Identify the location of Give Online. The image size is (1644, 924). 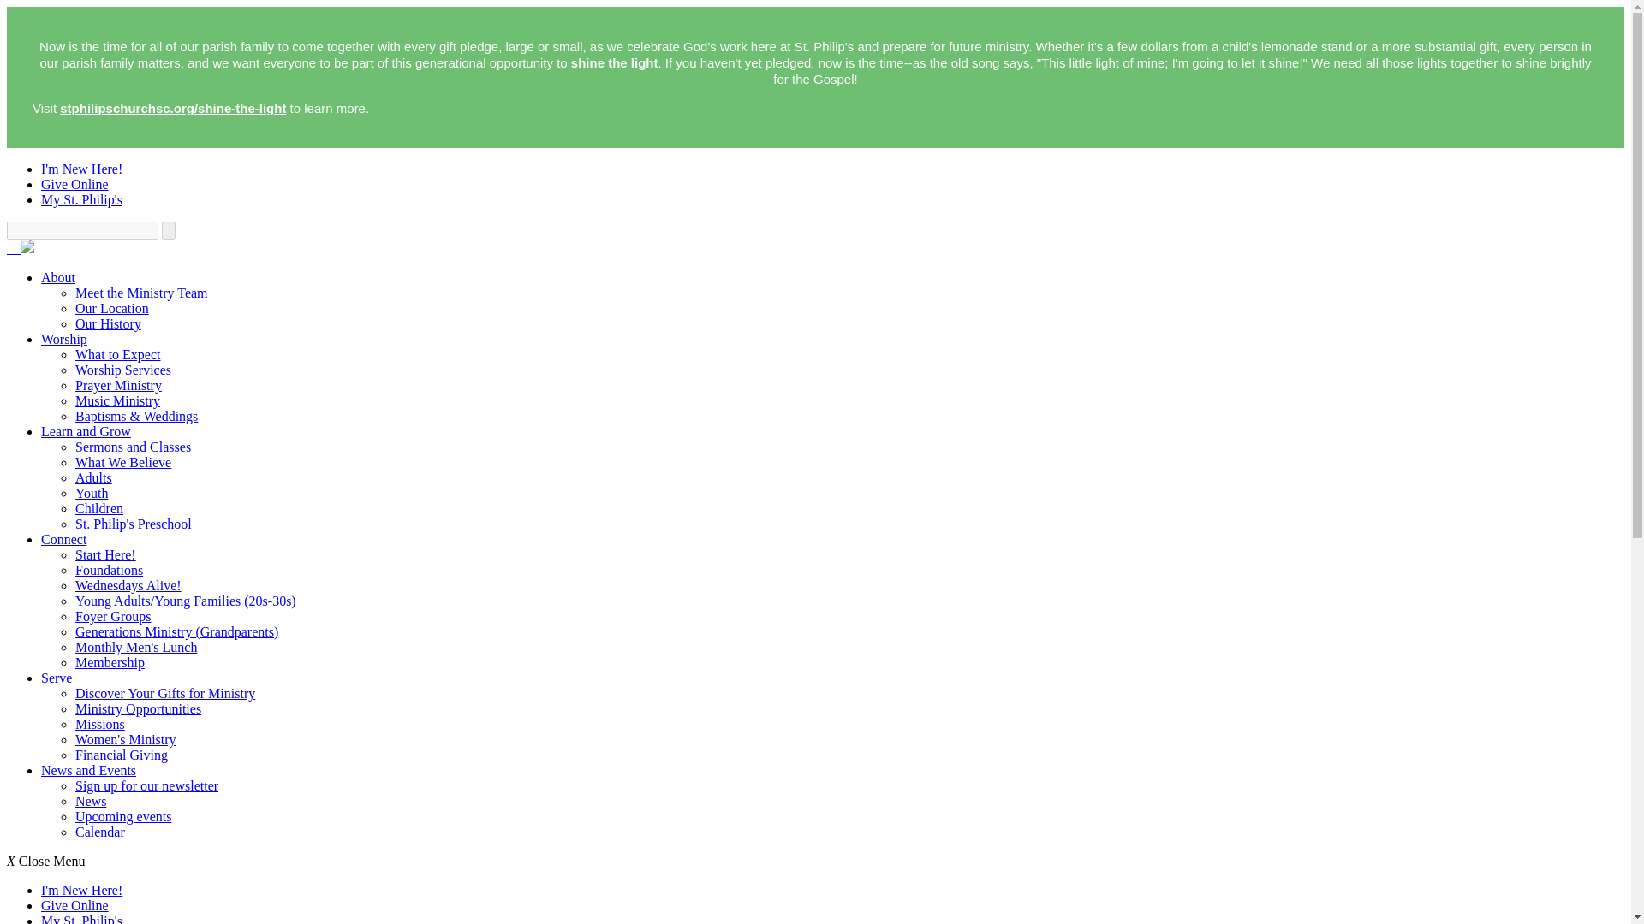
(74, 184).